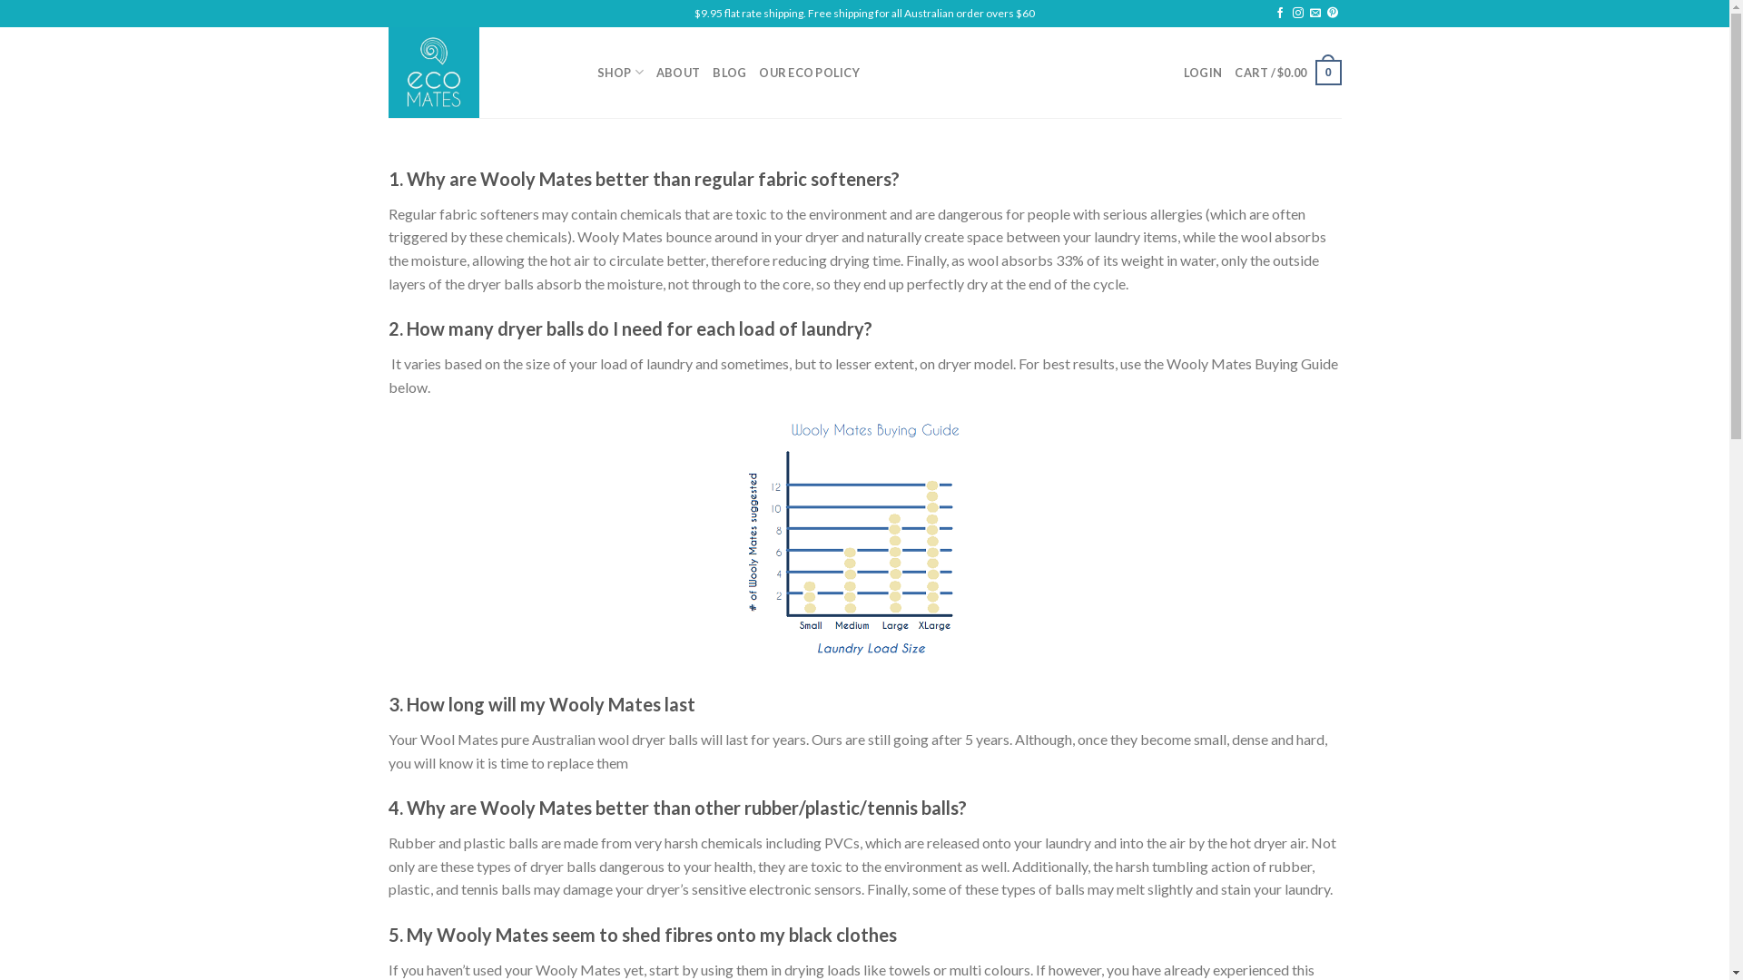 The image size is (1743, 980). What do you see at coordinates (730, 73) in the screenshot?
I see `BLOG` at bounding box center [730, 73].